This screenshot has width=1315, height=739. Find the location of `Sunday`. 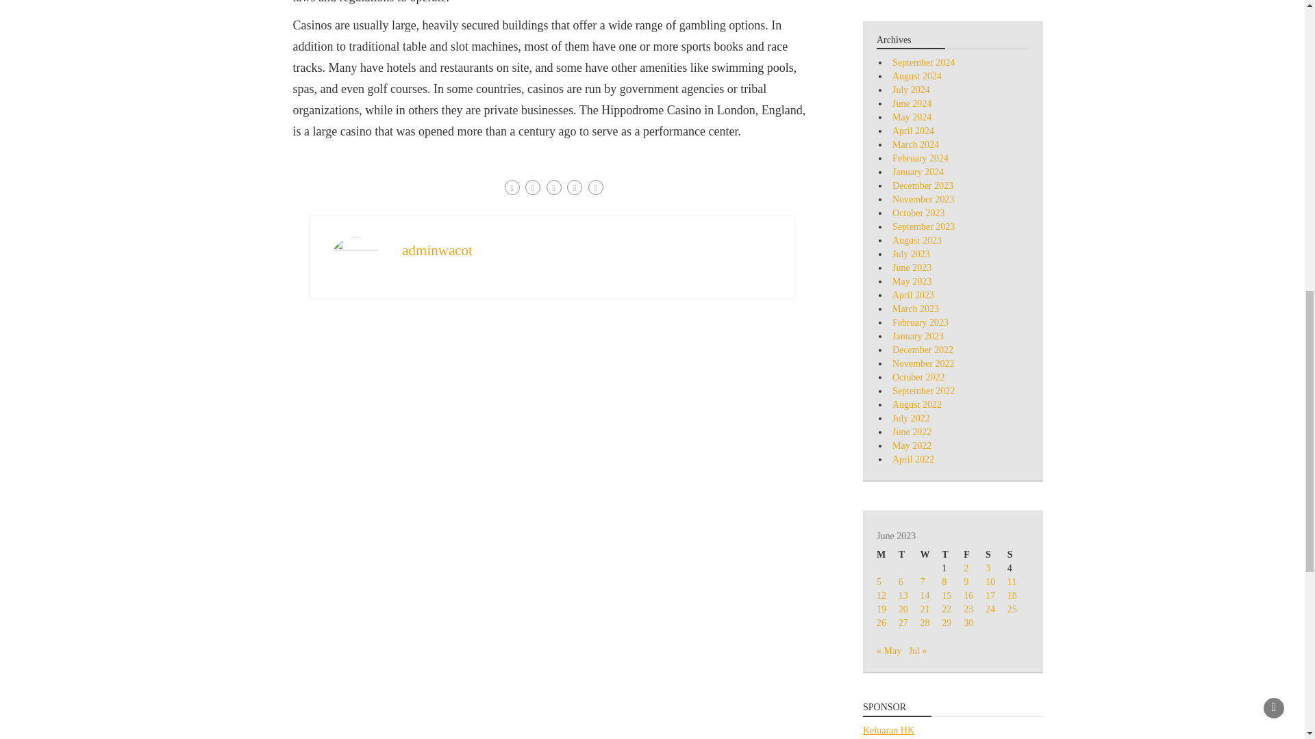

Sunday is located at coordinates (1018, 554).